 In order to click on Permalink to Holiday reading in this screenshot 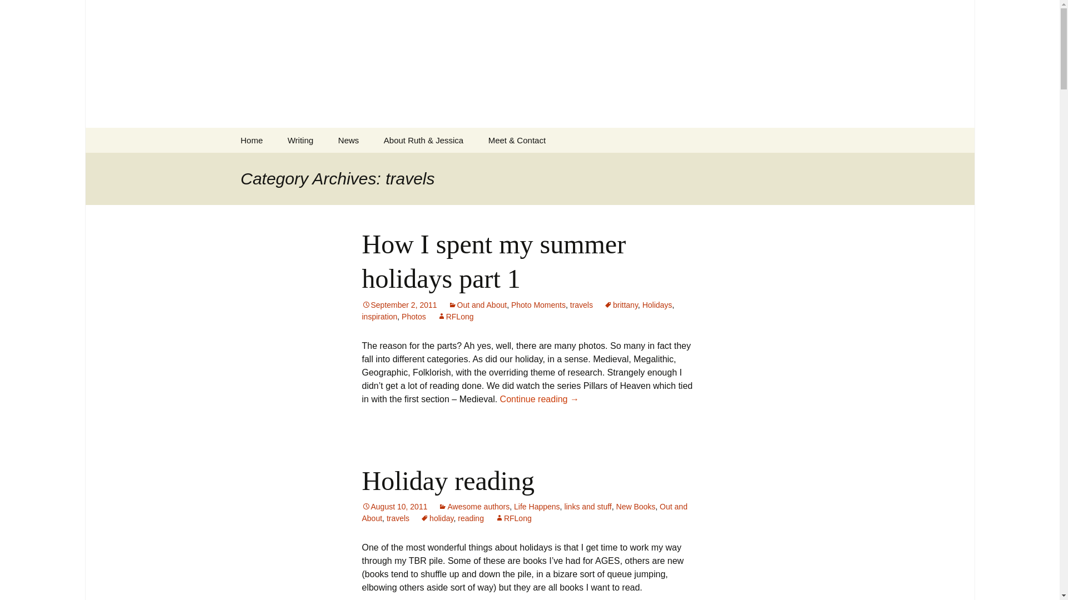, I will do `click(394, 507)`.